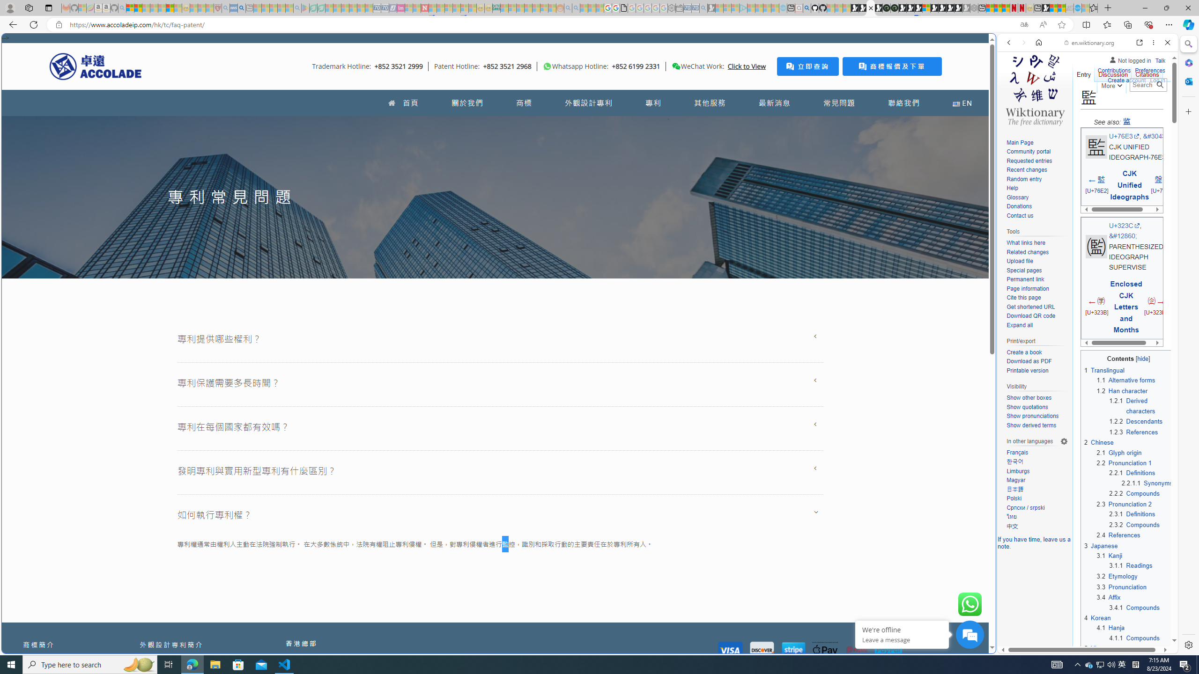 The image size is (1199, 674). I want to click on 2.1 Glyph origin, so click(1118, 452).